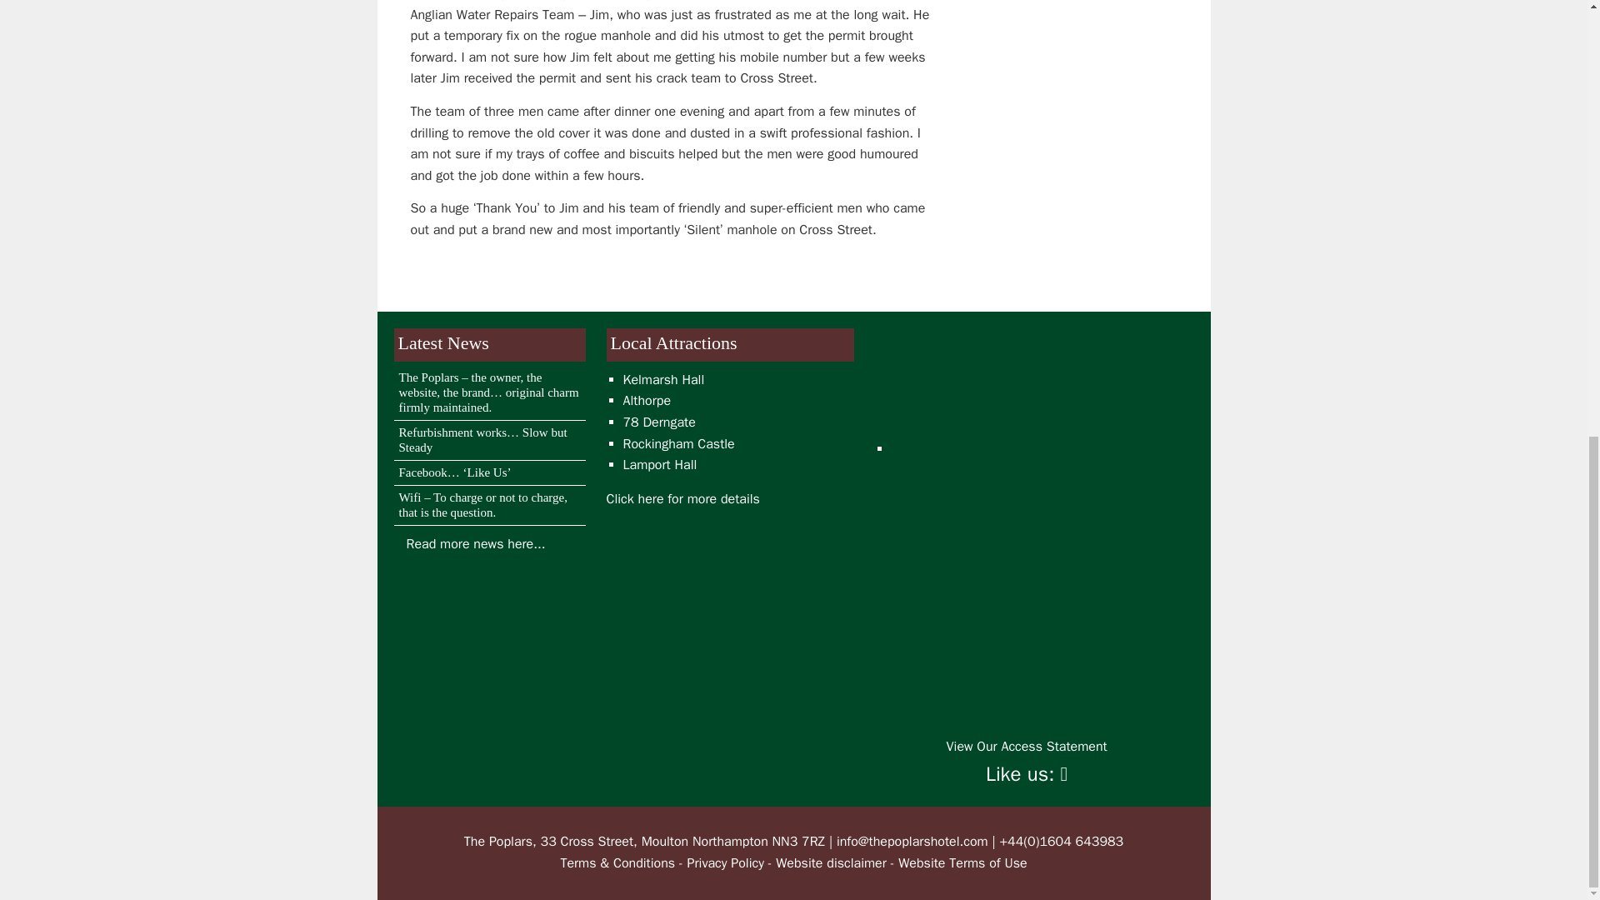 This screenshot has height=900, width=1600. I want to click on Like us:, so click(1026, 773).